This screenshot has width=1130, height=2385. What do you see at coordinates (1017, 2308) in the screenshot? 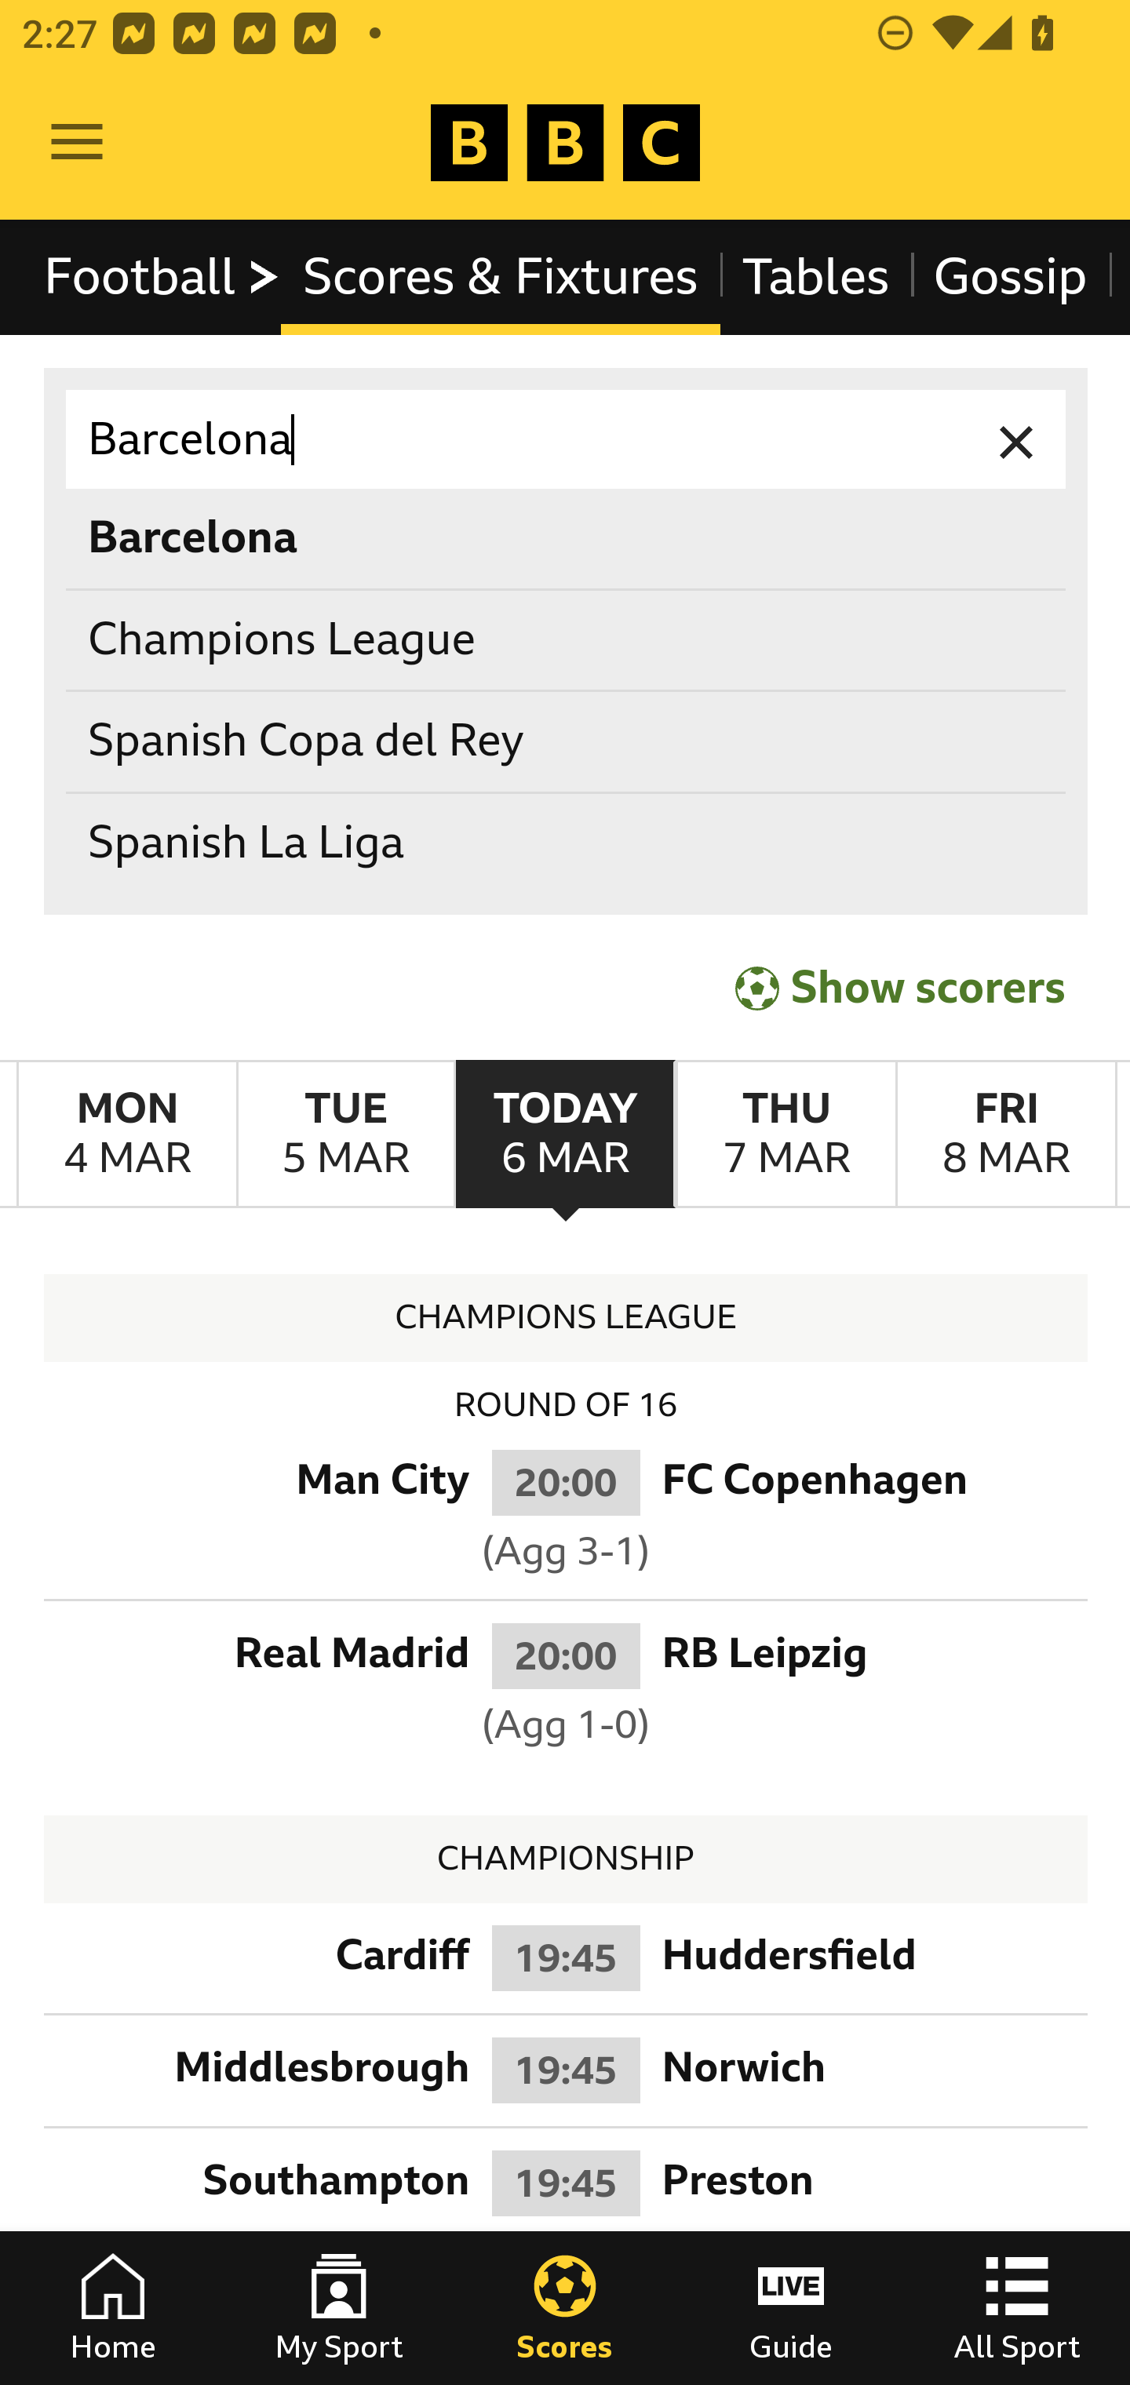
I see `All Sport` at bounding box center [1017, 2308].